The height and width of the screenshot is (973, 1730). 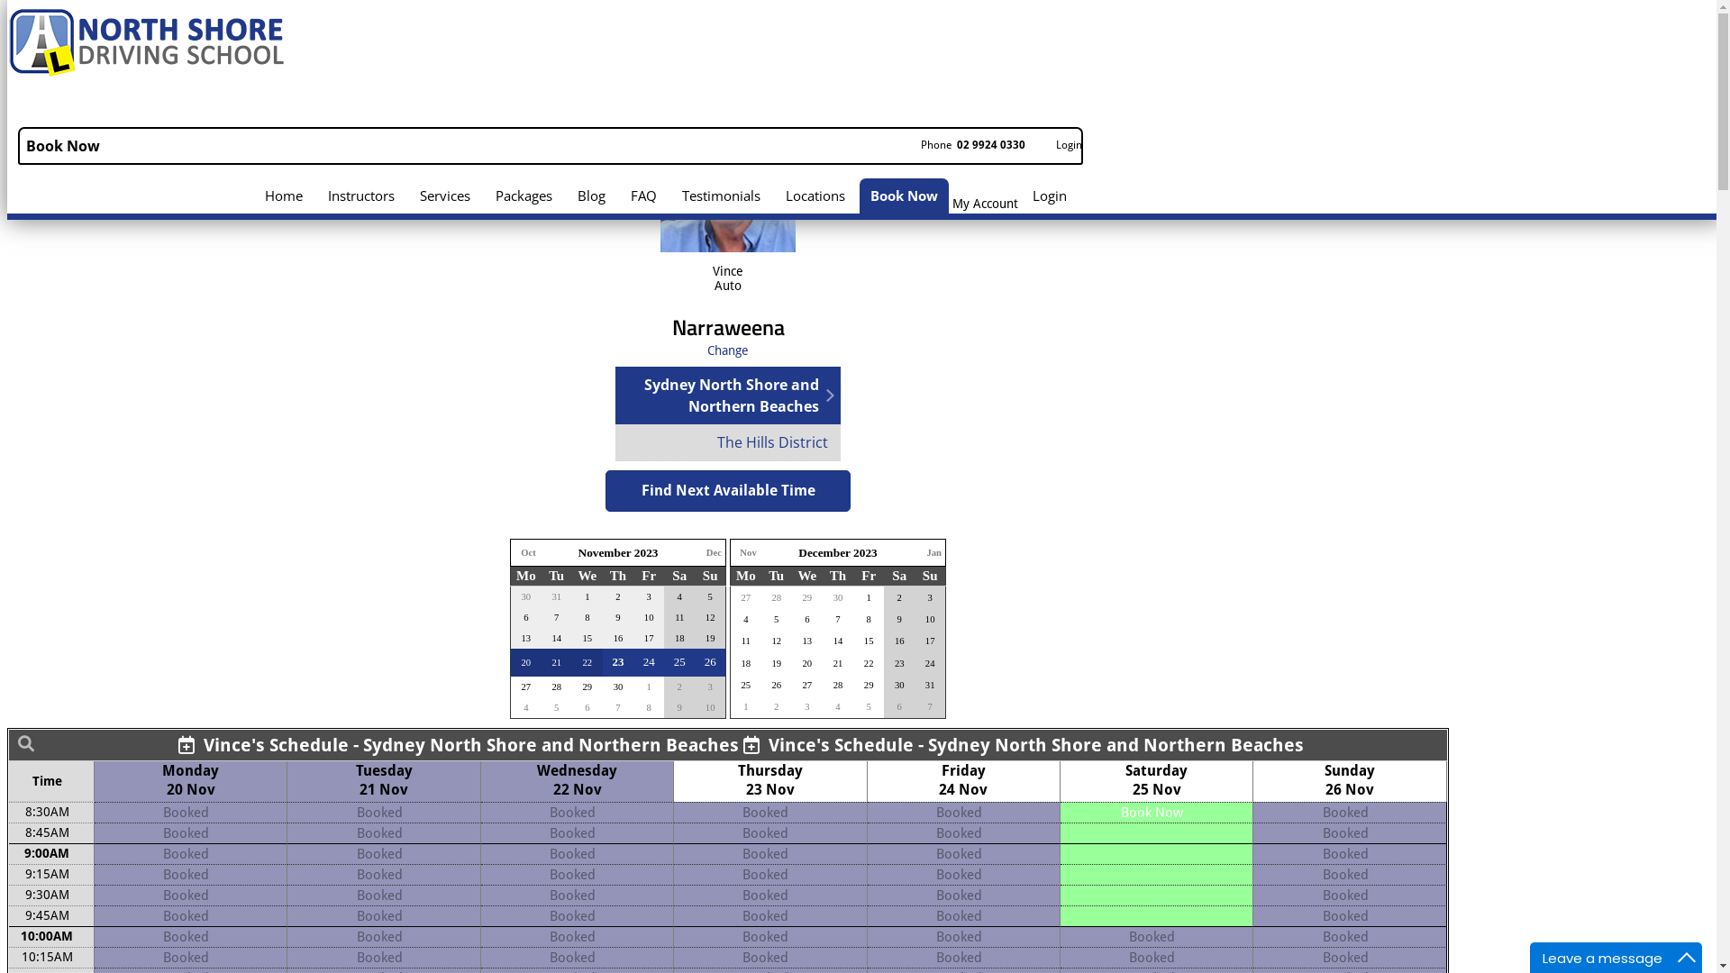 What do you see at coordinates (728, 350) in the screenshot?
I see `Change` at bounding box center [728, 350].